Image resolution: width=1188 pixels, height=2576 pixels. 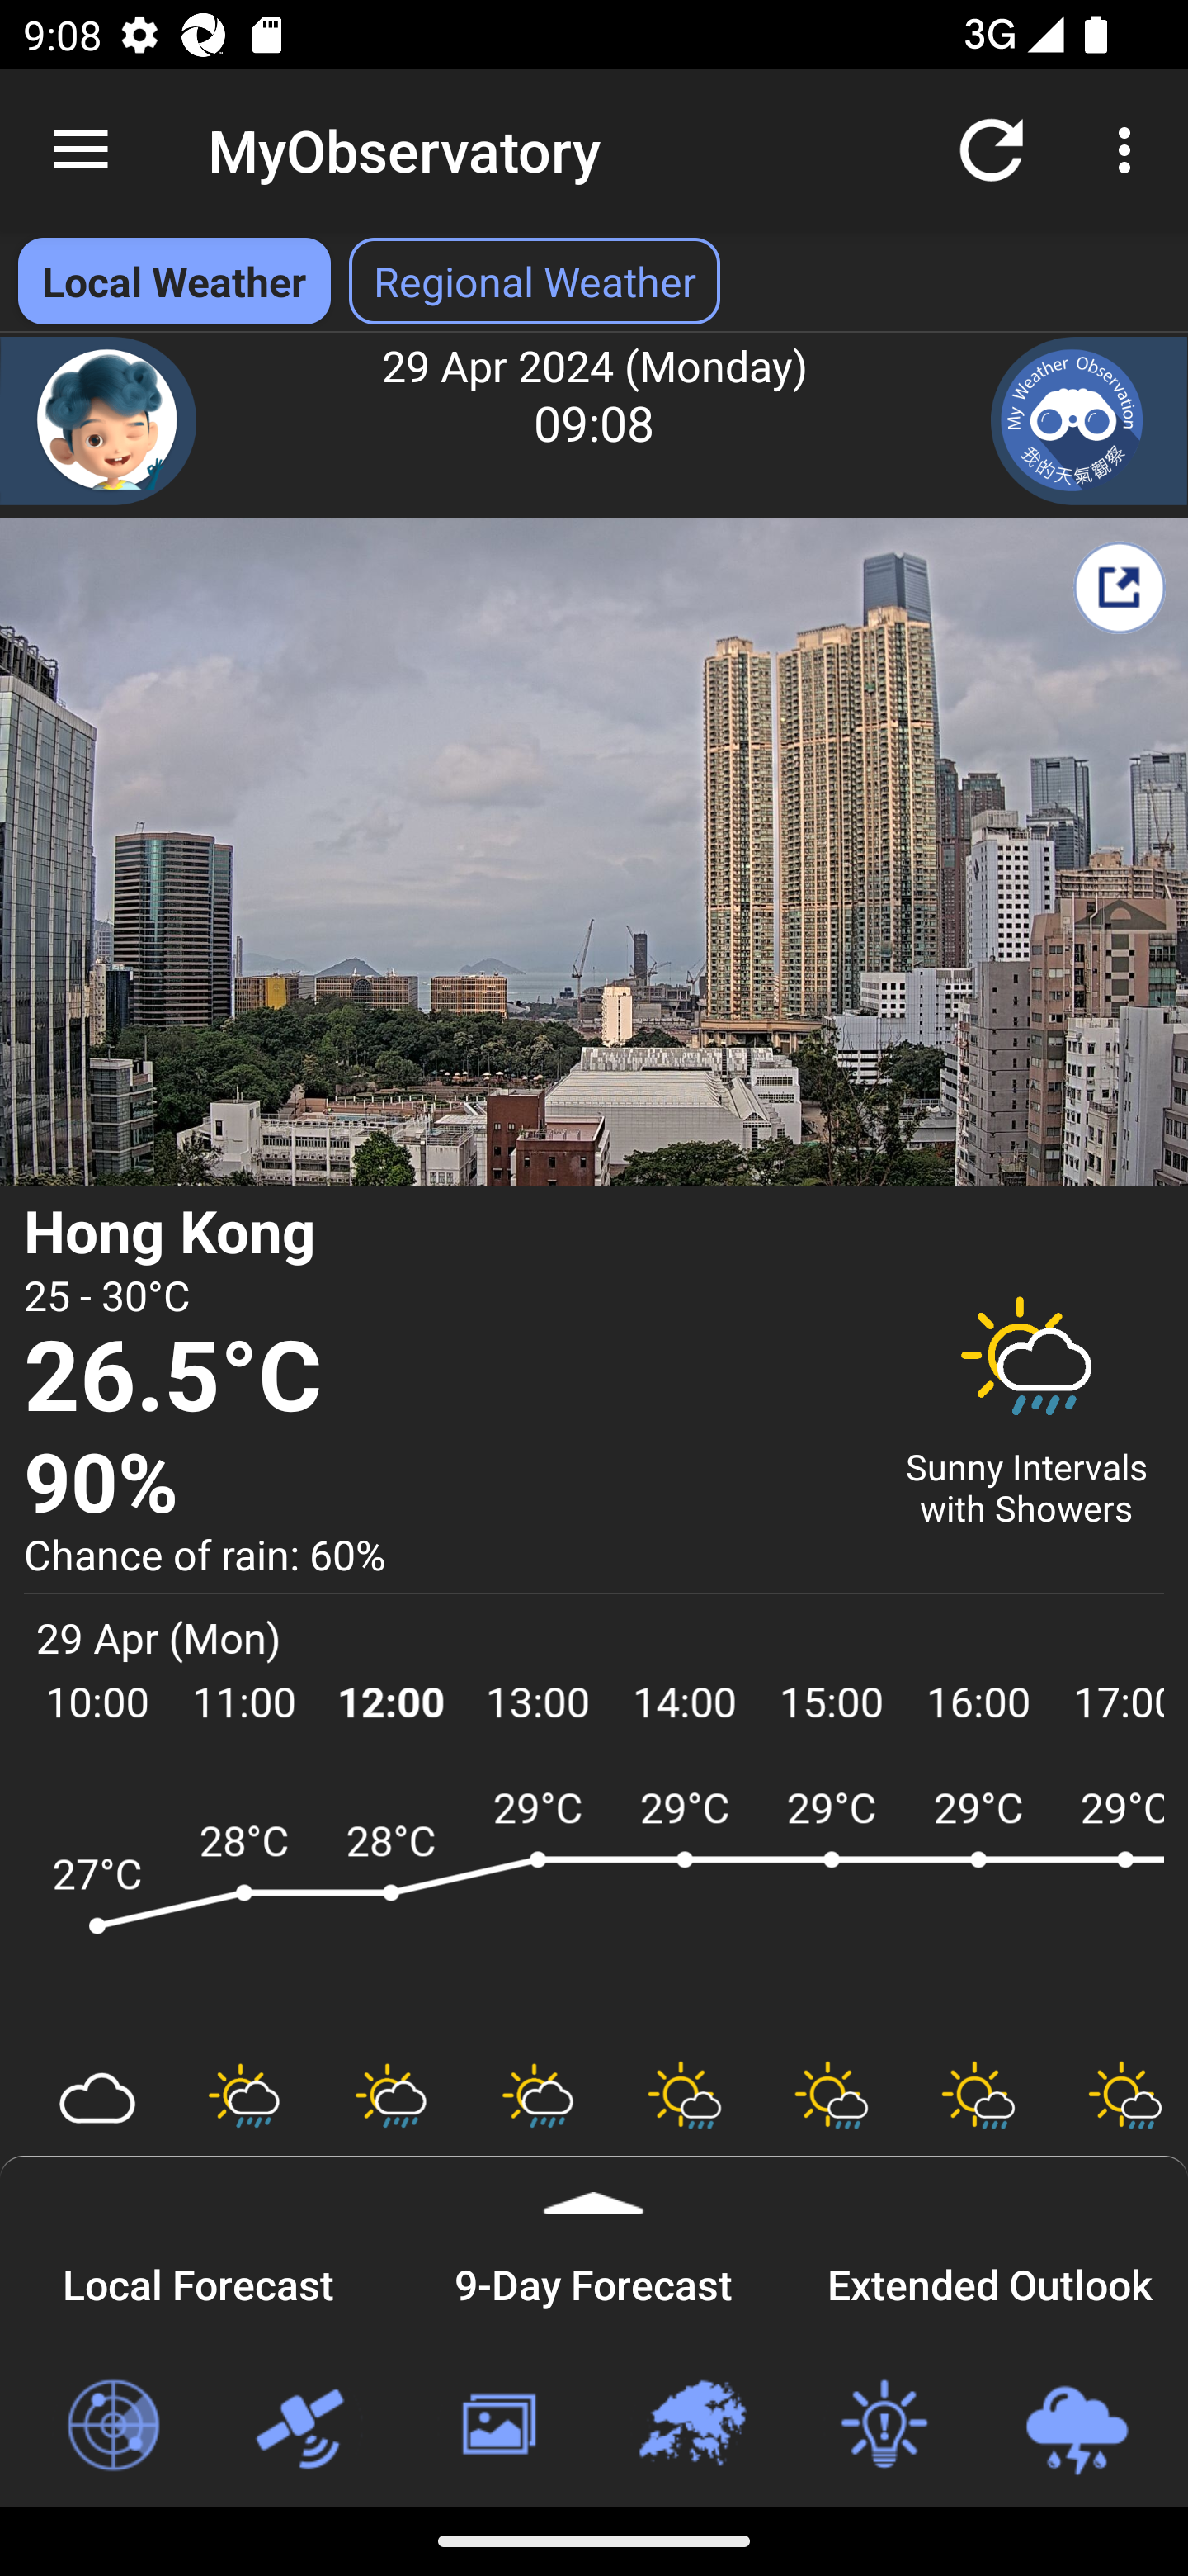 What do you see at coordinates (99, 421) in the screenshot?
I see `Chatbot` at bounding box center [99, 421].